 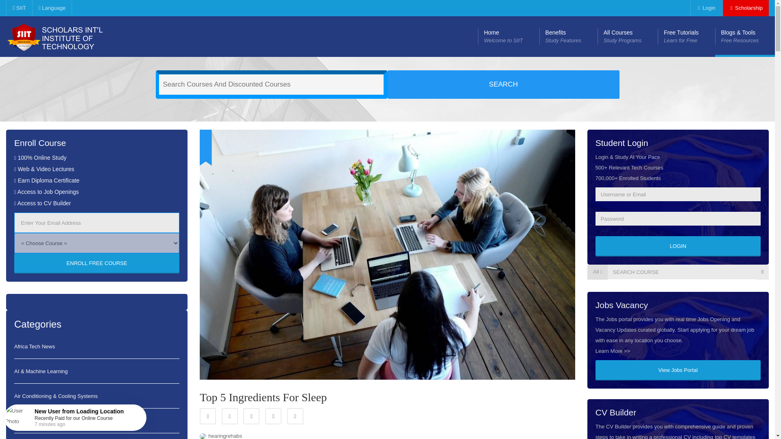 I want to click on Pin this, so click(x=705, y=8).